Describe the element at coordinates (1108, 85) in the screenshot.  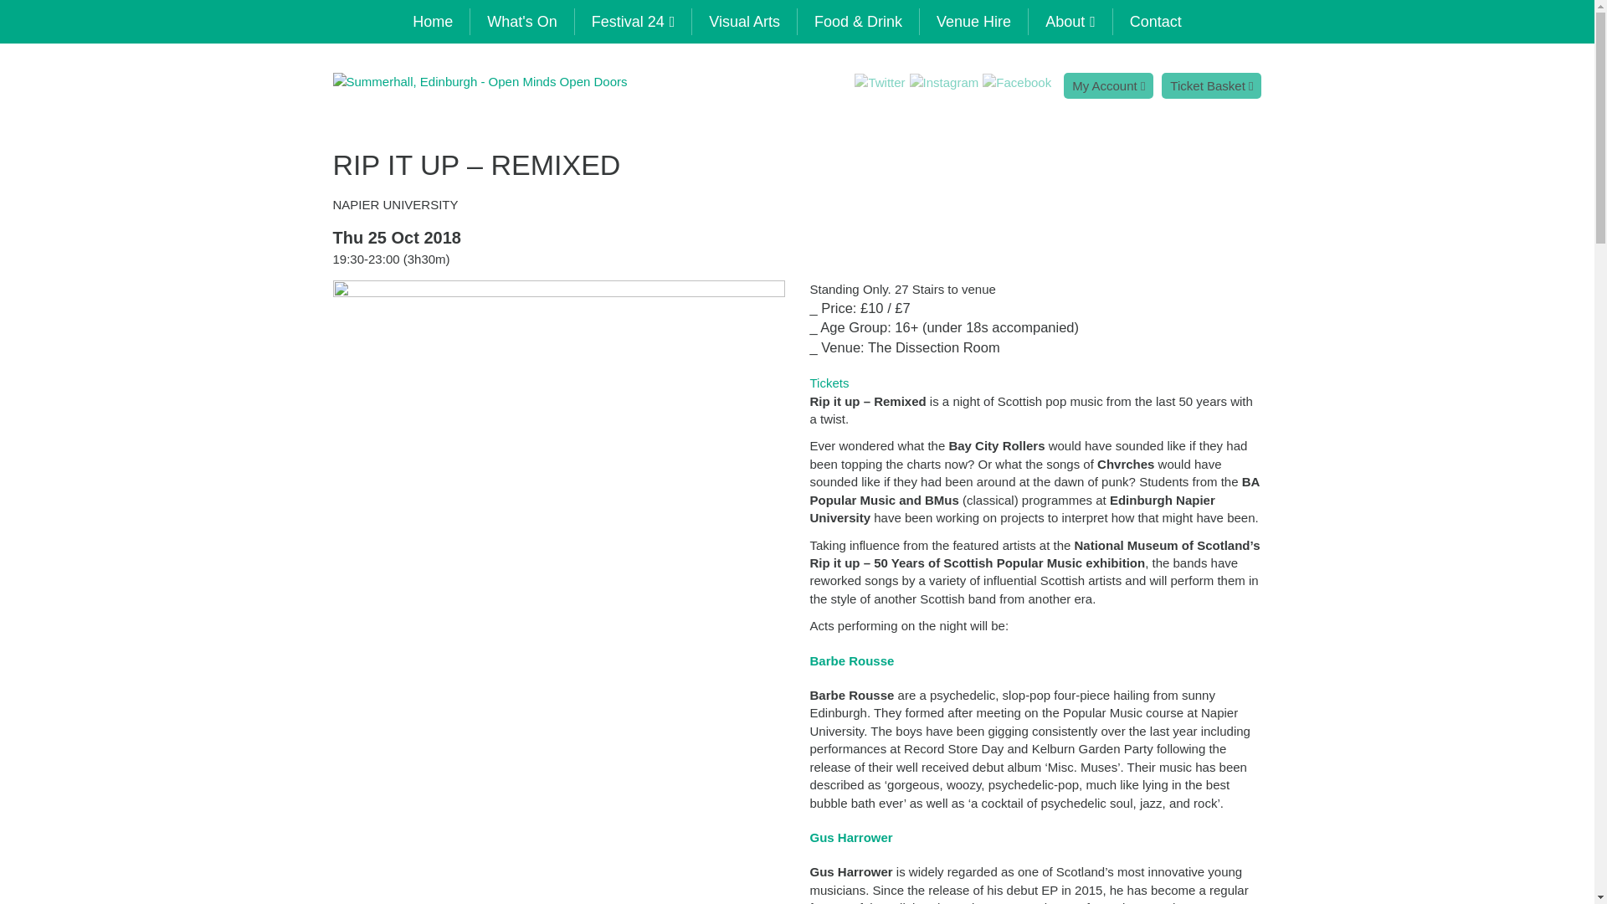
I see `My Account` at that location.